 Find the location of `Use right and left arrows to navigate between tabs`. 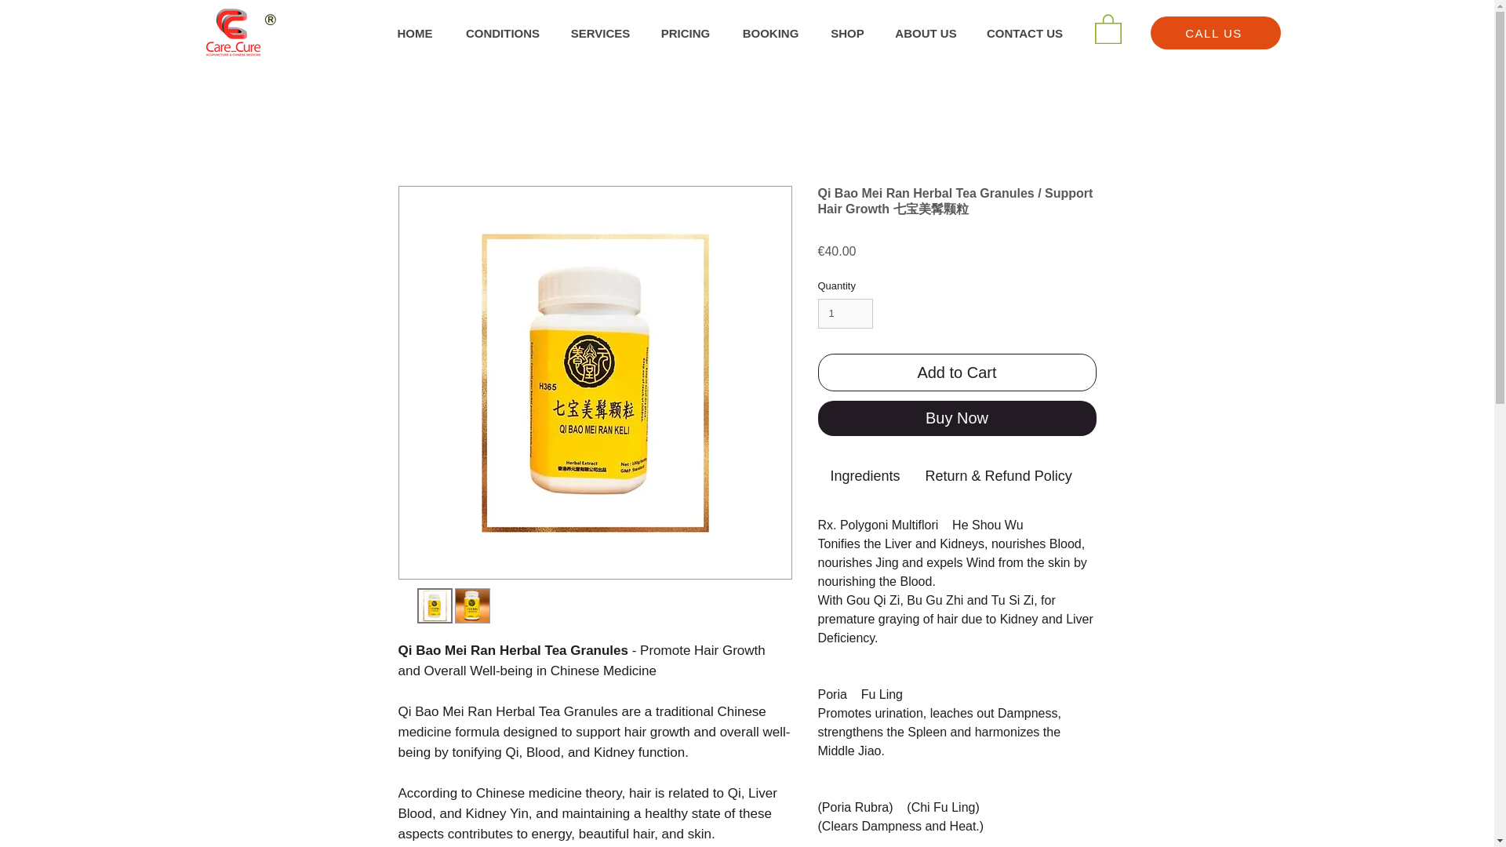

Use right and left arrows to navigate between tabs is located at coordinates (1162, 475).